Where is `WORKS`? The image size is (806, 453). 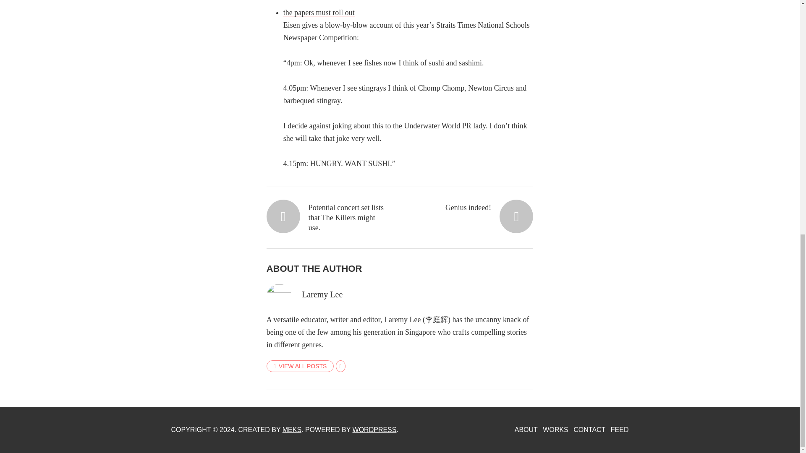 WORKS is located at coordinates (555, 430).